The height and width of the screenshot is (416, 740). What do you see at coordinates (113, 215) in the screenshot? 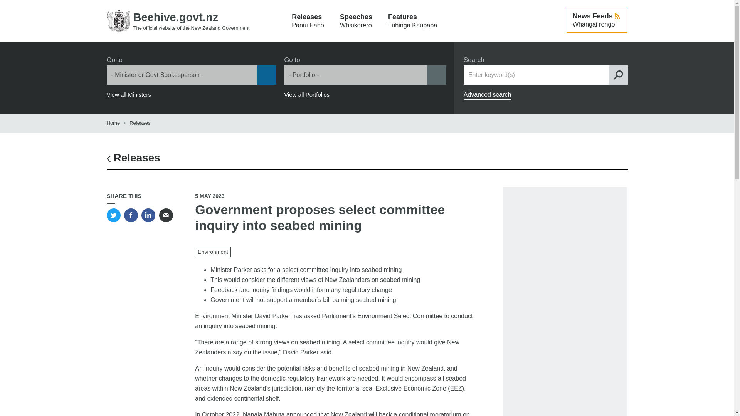
I see `Twitter` at bounding box center [113, 215].